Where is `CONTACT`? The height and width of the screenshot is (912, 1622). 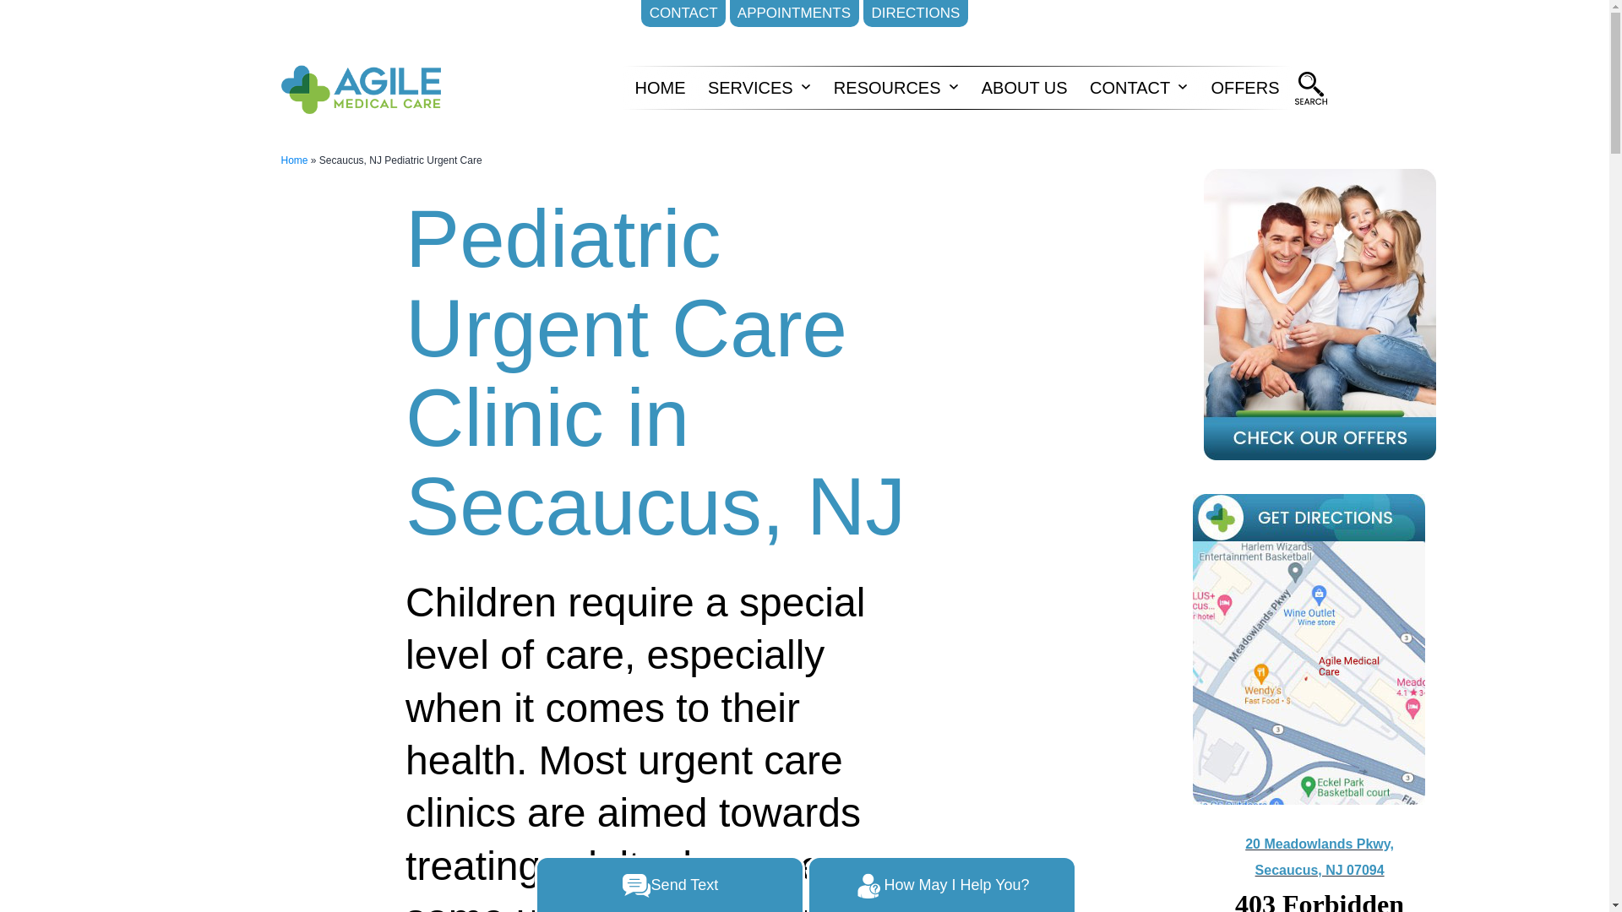
CONTACT is located at coordinates (1130, 87).